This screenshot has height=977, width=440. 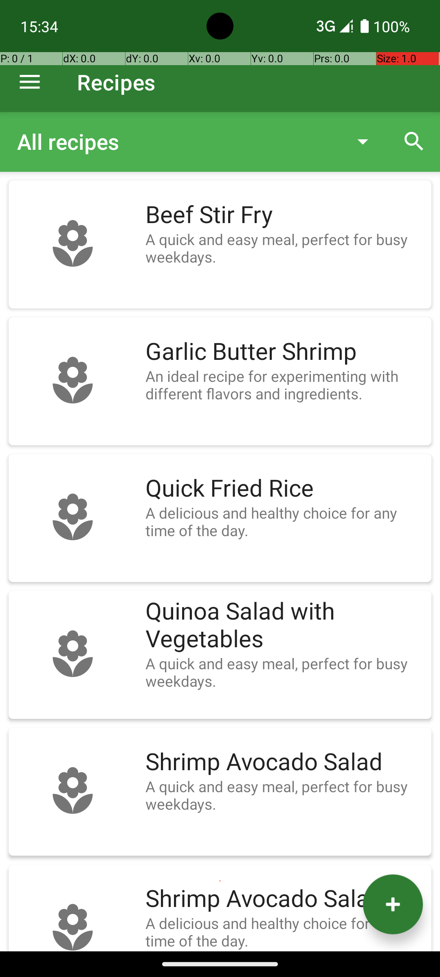 I want to click on A quick and easy meal, perfect for busy weekdays., so click(x=284, y=248).